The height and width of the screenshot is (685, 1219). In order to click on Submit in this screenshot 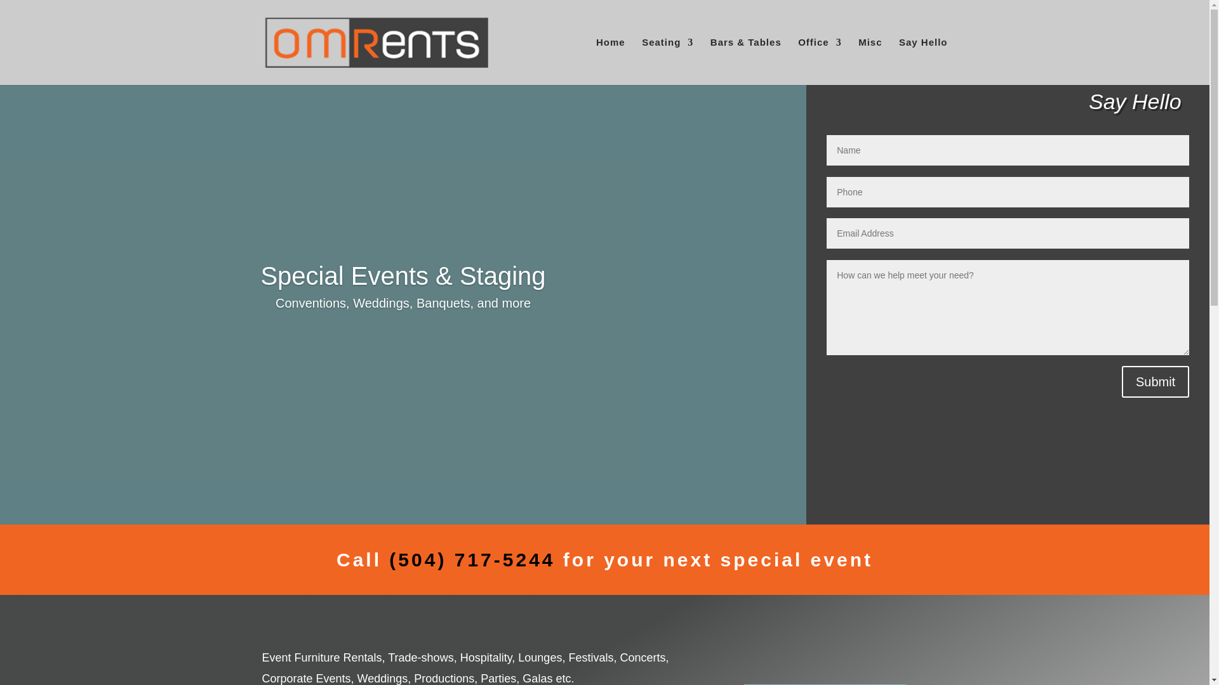, I will do `click(1156, 382)`.